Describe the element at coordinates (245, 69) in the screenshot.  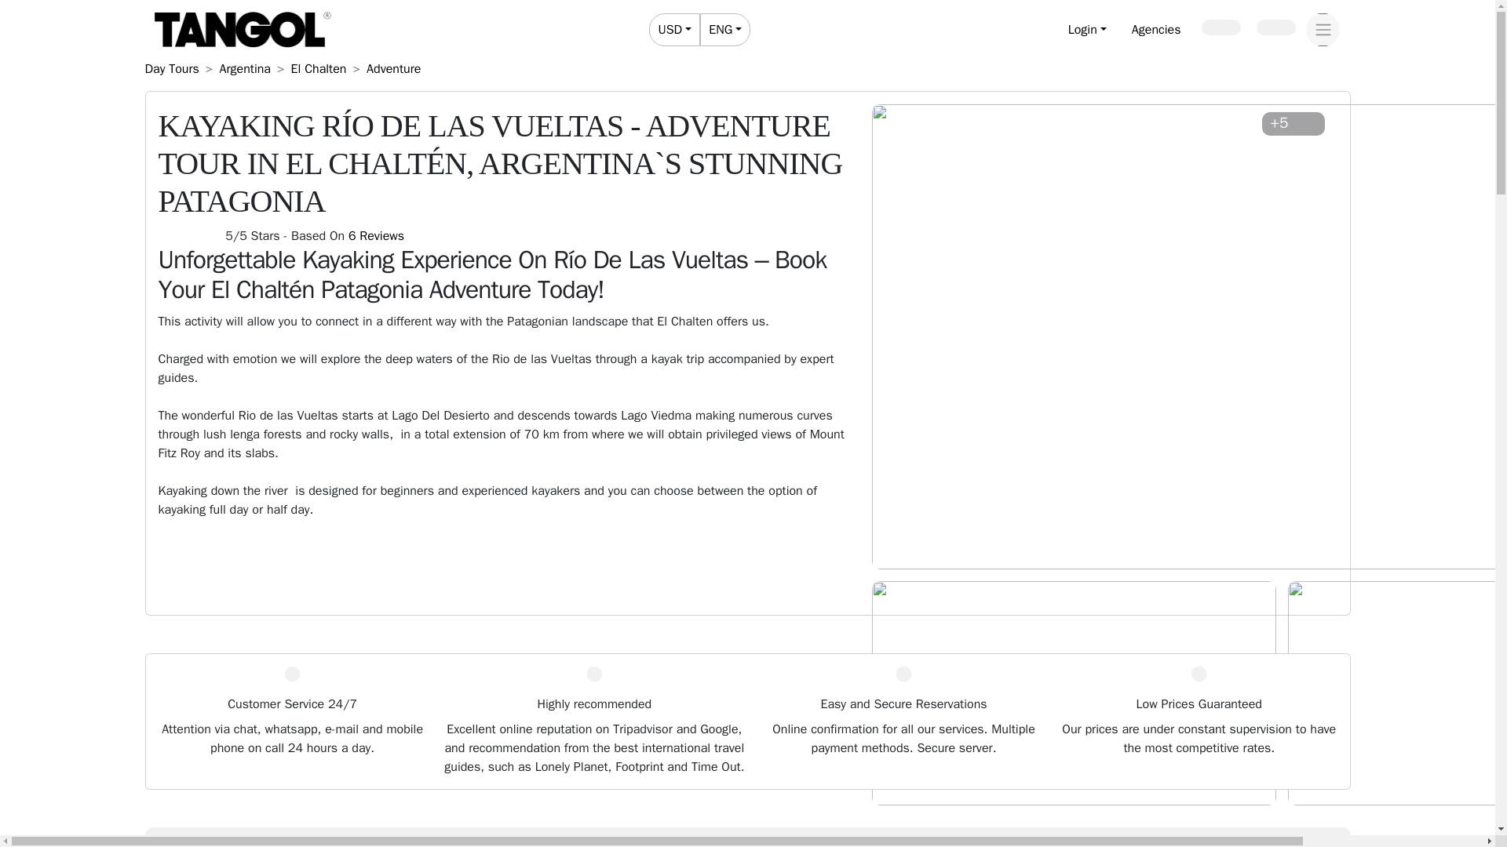
I see `Argentina` at that location.